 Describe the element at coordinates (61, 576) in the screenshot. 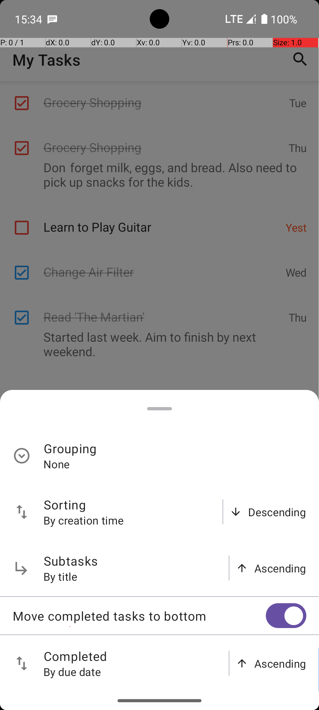

I see `By title` at that location.